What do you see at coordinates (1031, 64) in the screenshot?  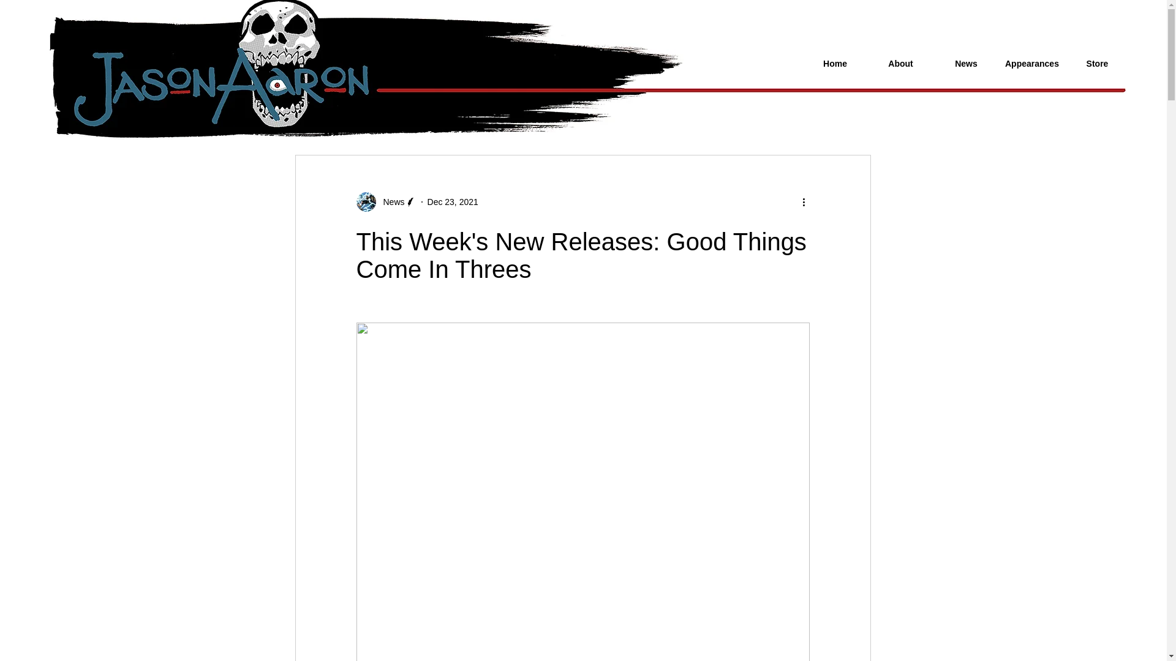 I see `Appearances` at bounding box center [1031, 64].